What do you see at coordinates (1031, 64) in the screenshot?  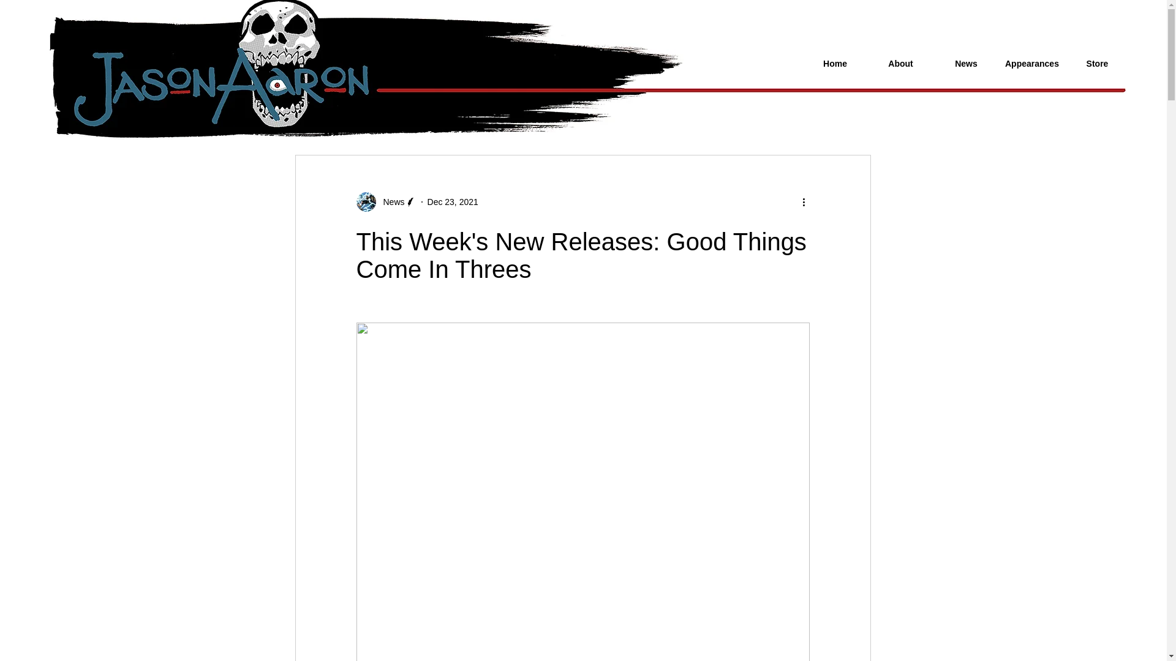 I see `Appearances` at bounding box center [1031, 64].